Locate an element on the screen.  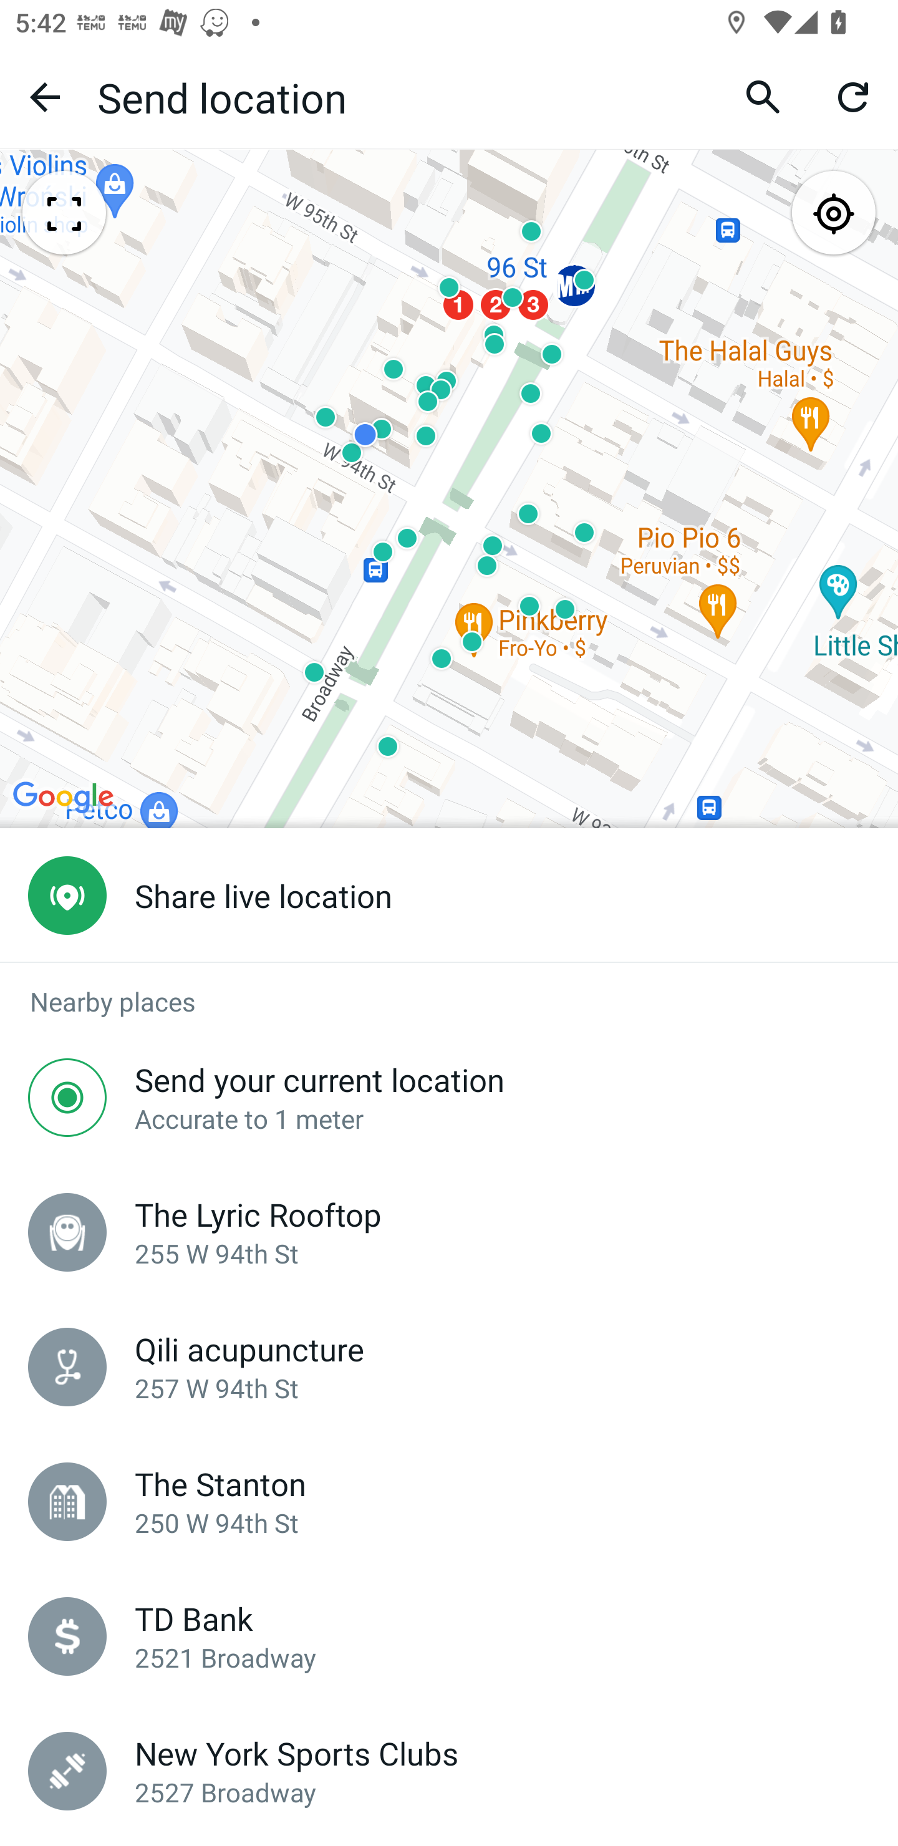
Move to your location is located at coordinates (833, 214).